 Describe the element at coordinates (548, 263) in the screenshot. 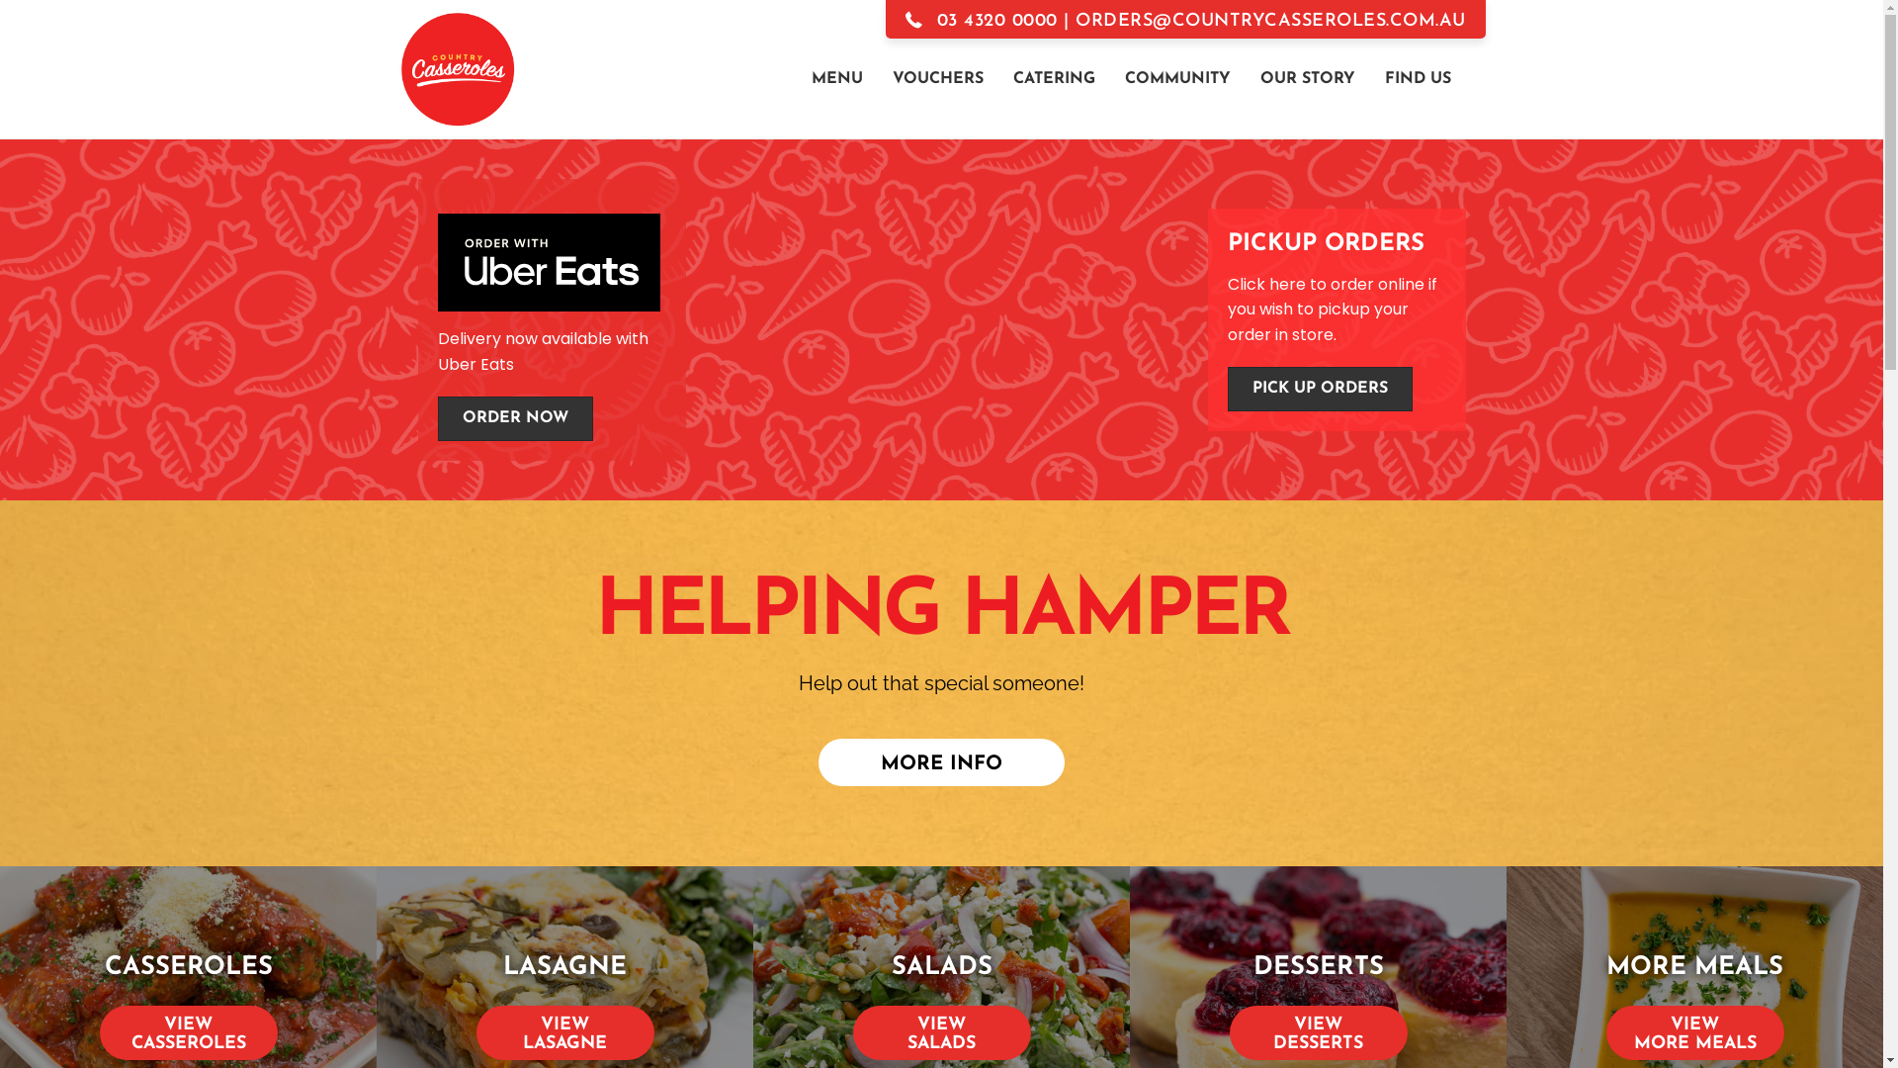

I see `uber_eats` at that location.